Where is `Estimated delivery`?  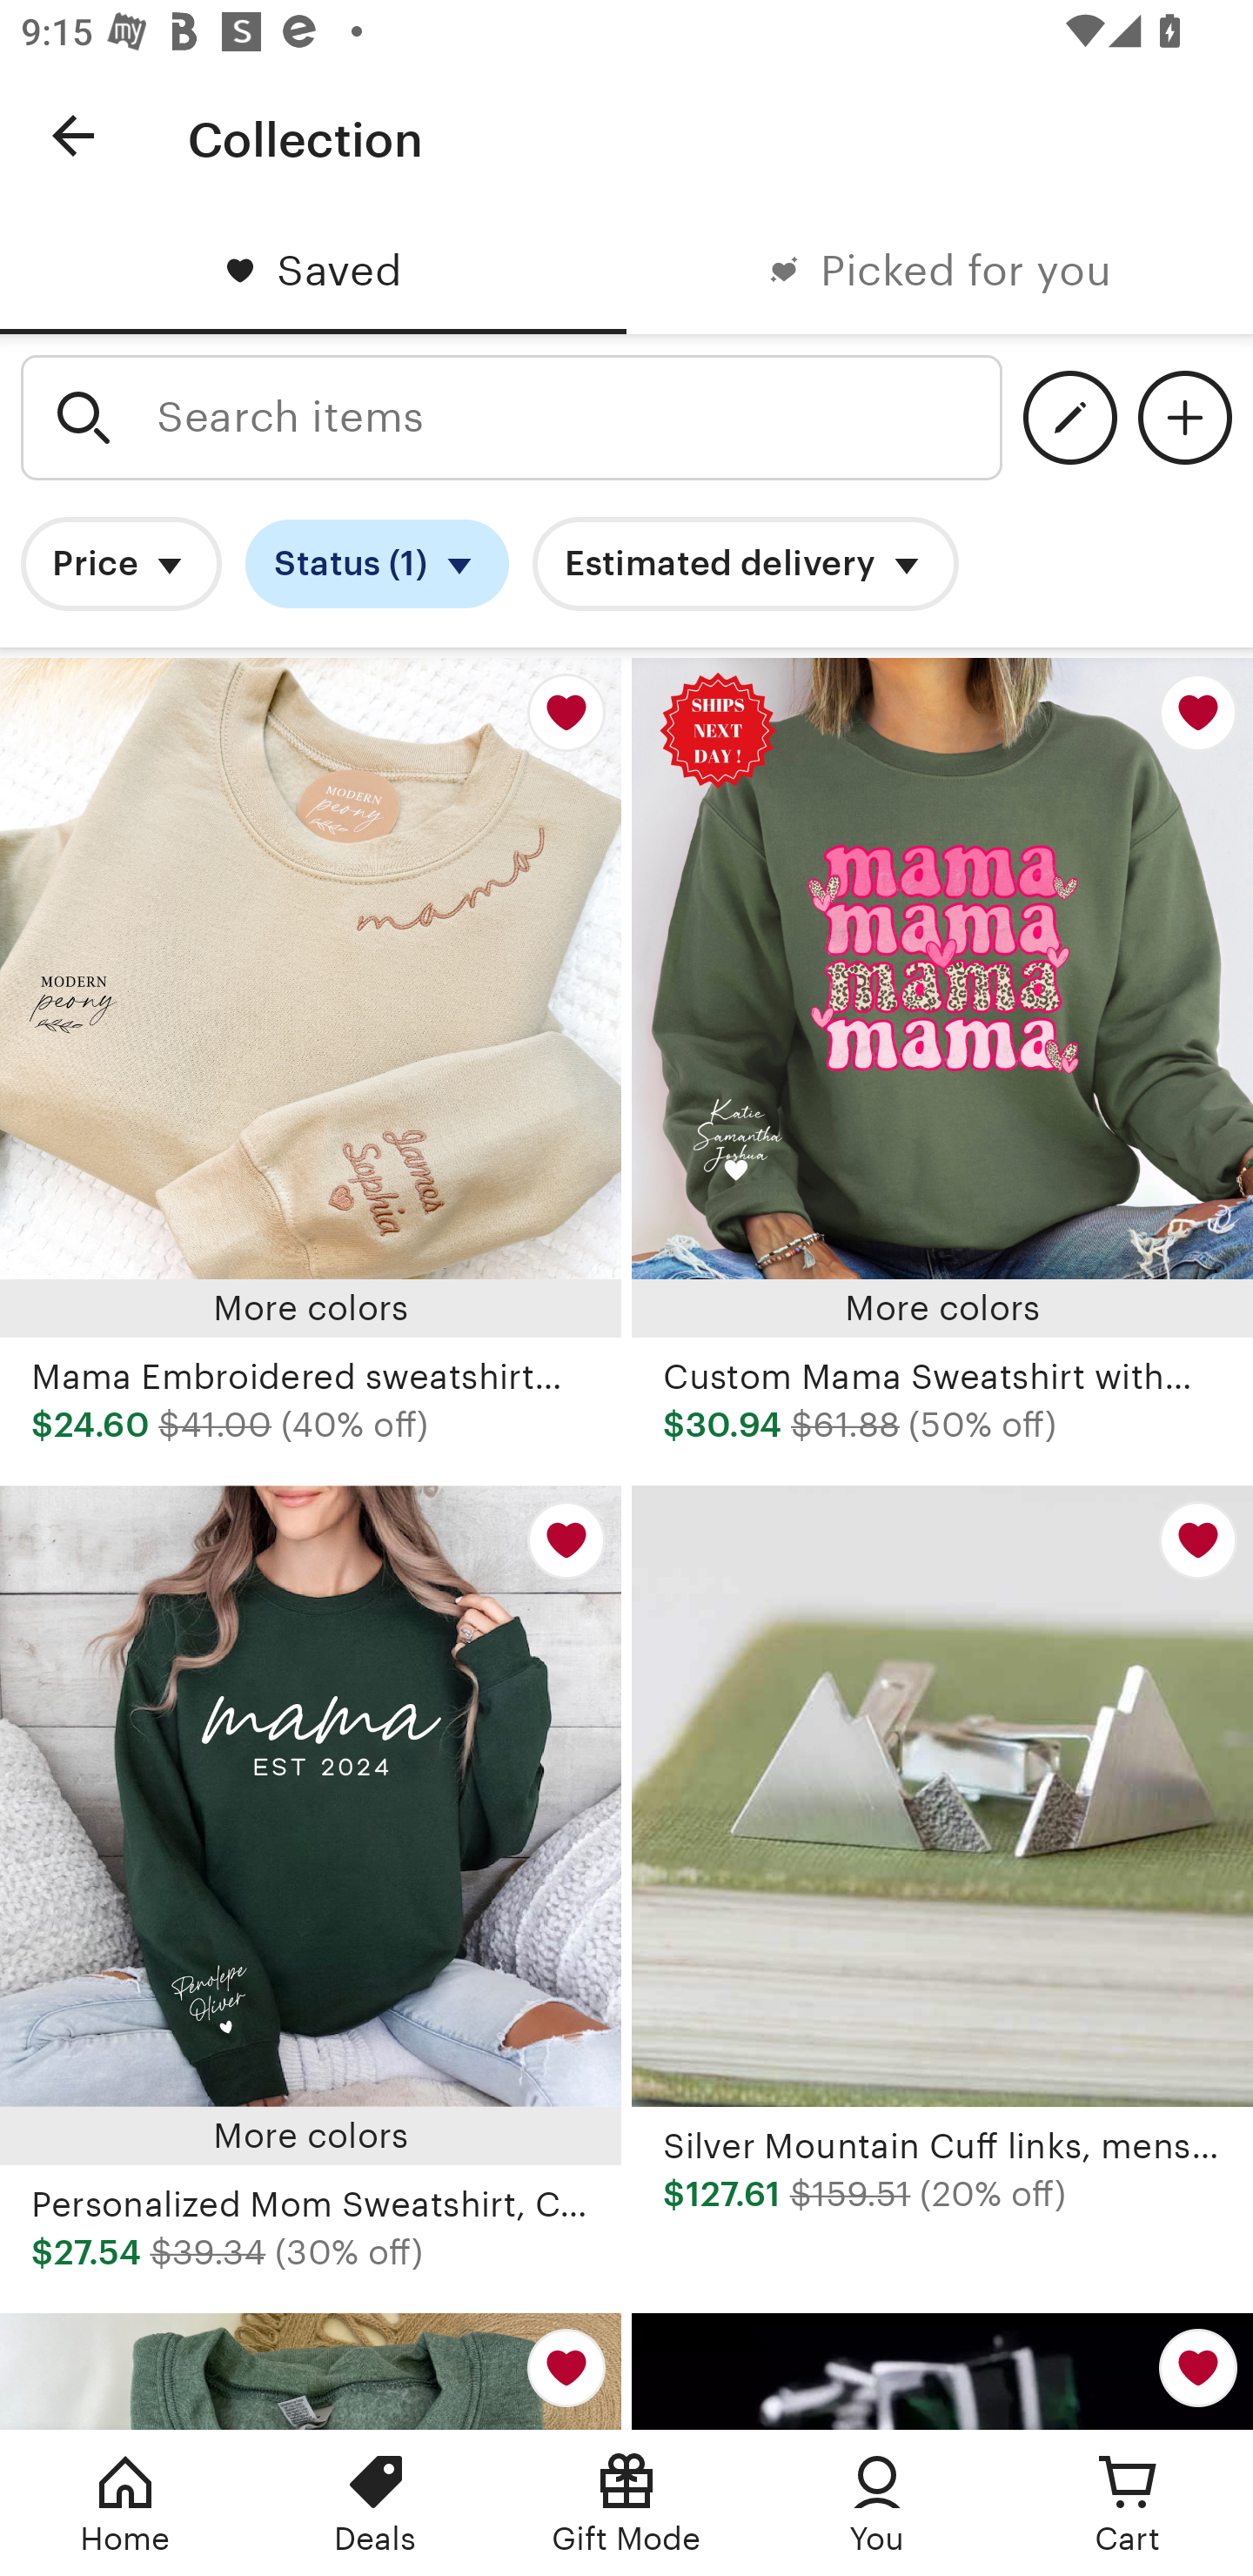 Estimated delivery is located at coordinates (745, 564).